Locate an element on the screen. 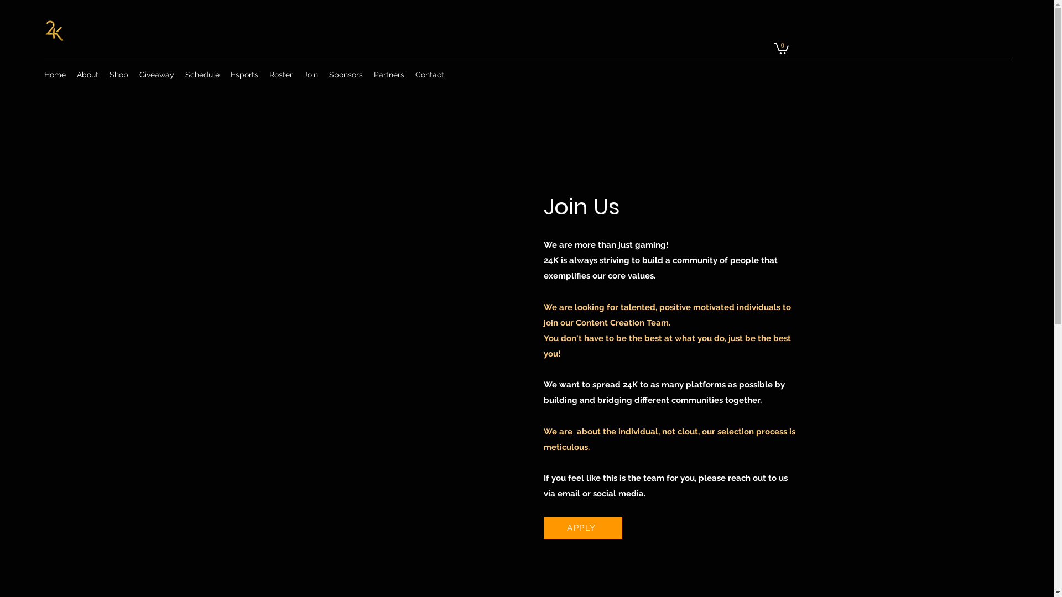 The image size is (1062, 597). Partners is located at coordinates (389, 75).